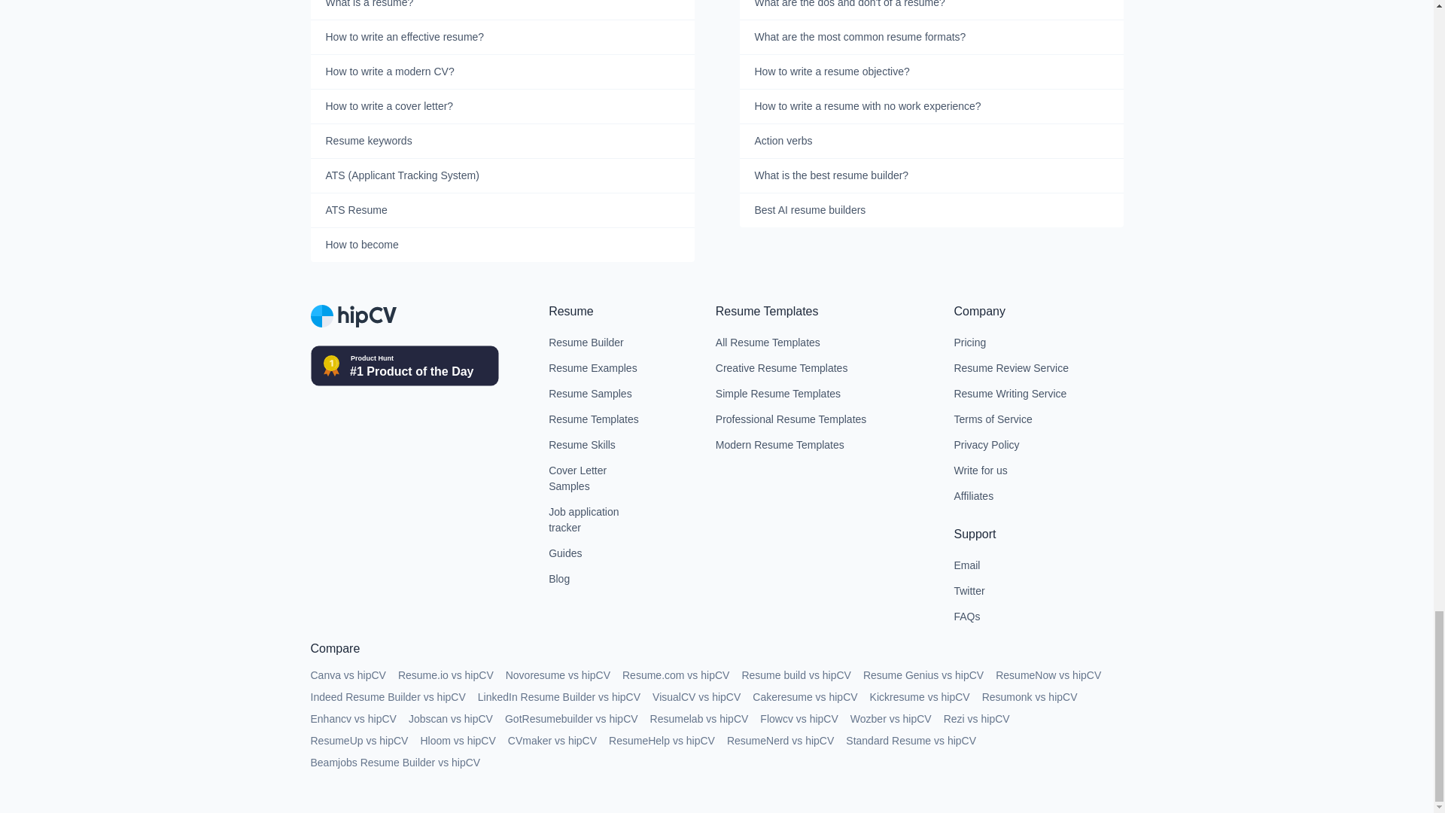  I want to click on How to write a resume objective?, so click(930, 72).